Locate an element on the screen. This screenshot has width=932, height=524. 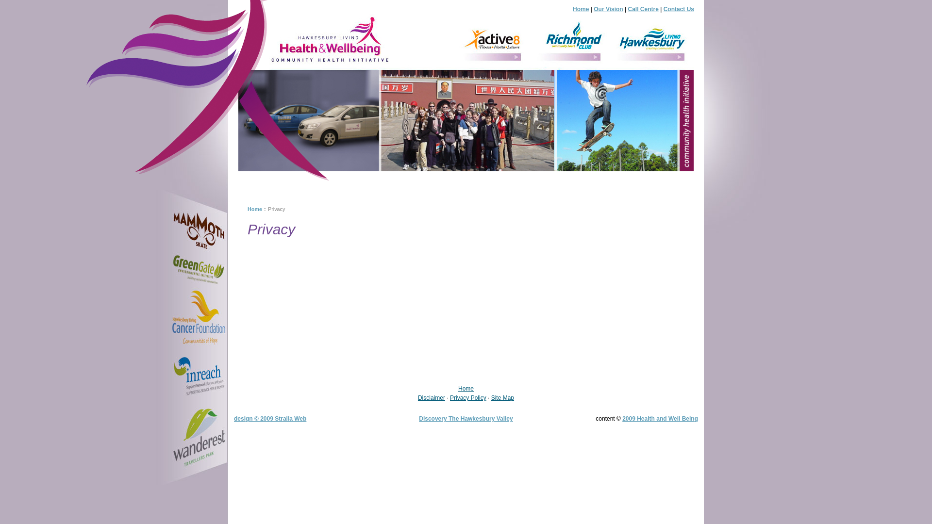
Discovery The Hawkesbury Valley is located at coordinates (466, 419).